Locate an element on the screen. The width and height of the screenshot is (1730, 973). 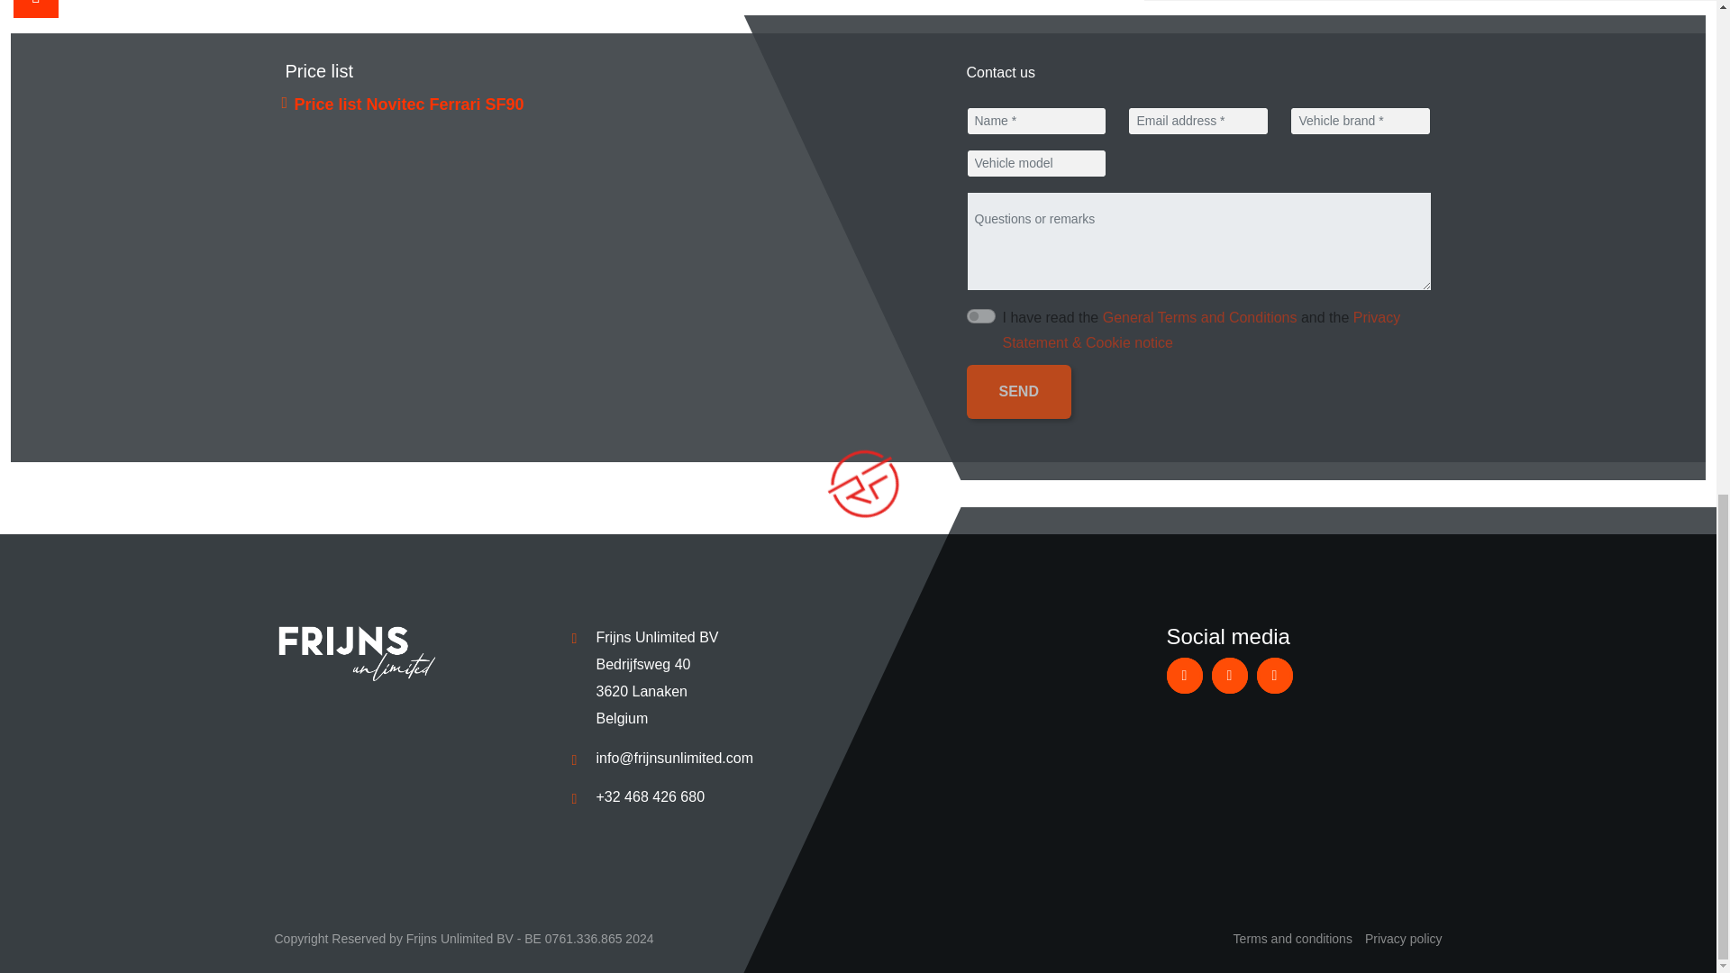
Terms and conditions is located at coordinates (1292, 938).